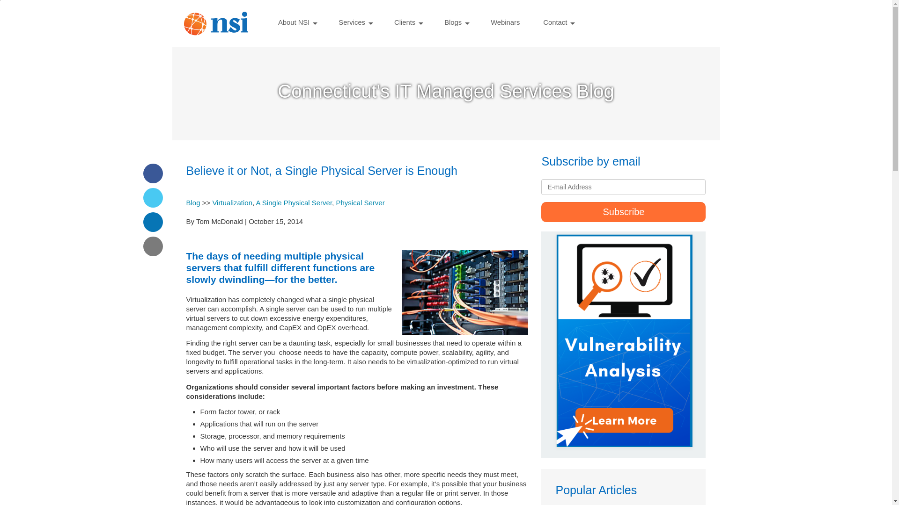 The width and height of the screenshot is (899, 505). What do you see at coordinates (360, 202) in the screenshot?
I see `Physical Server` at bounding box center [360, 202].